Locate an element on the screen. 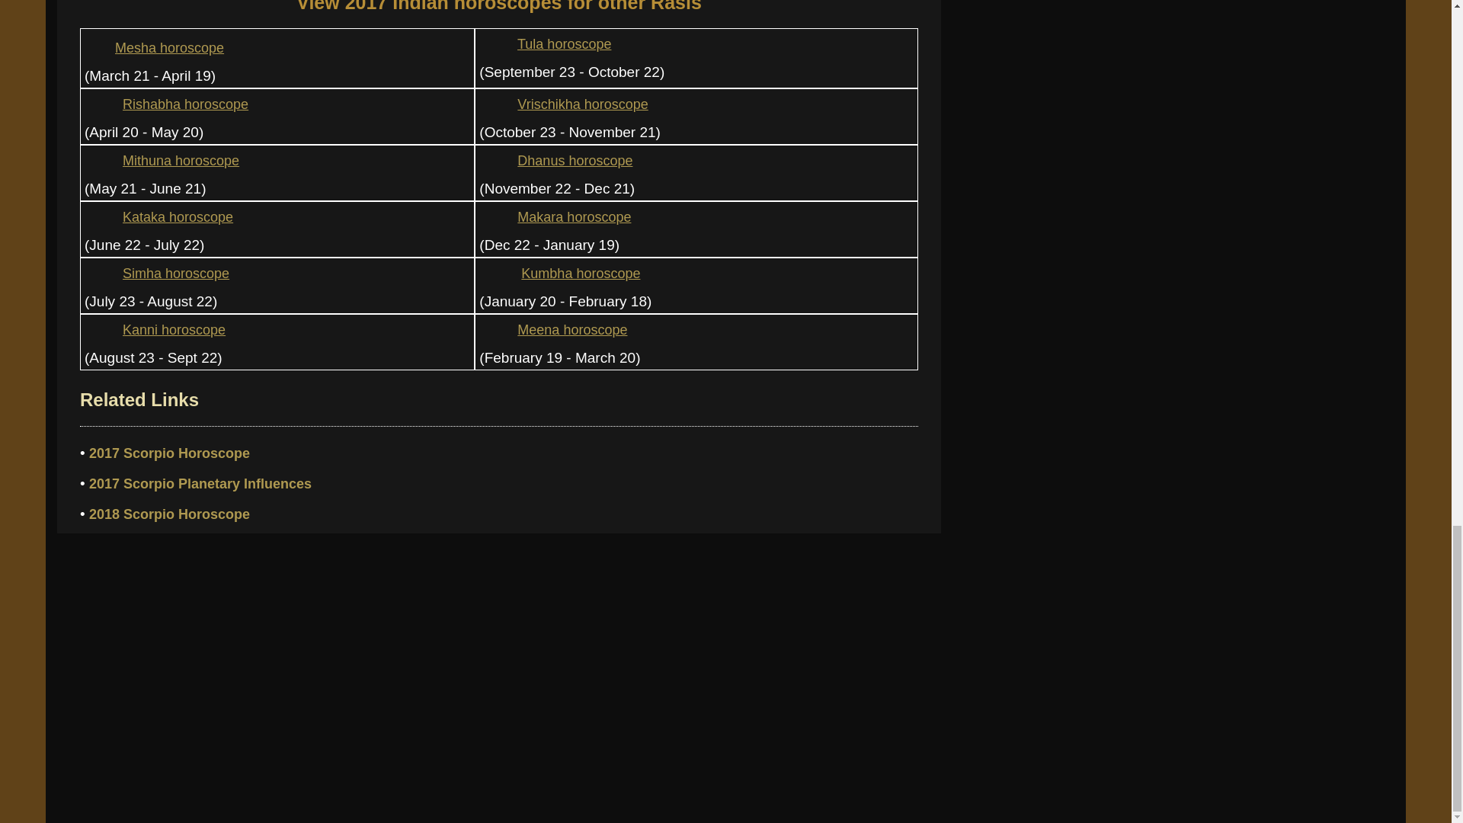 The image size is (1463, 823). Rishabha 2017 Indian horoscope is located at coordinates (100, 104).